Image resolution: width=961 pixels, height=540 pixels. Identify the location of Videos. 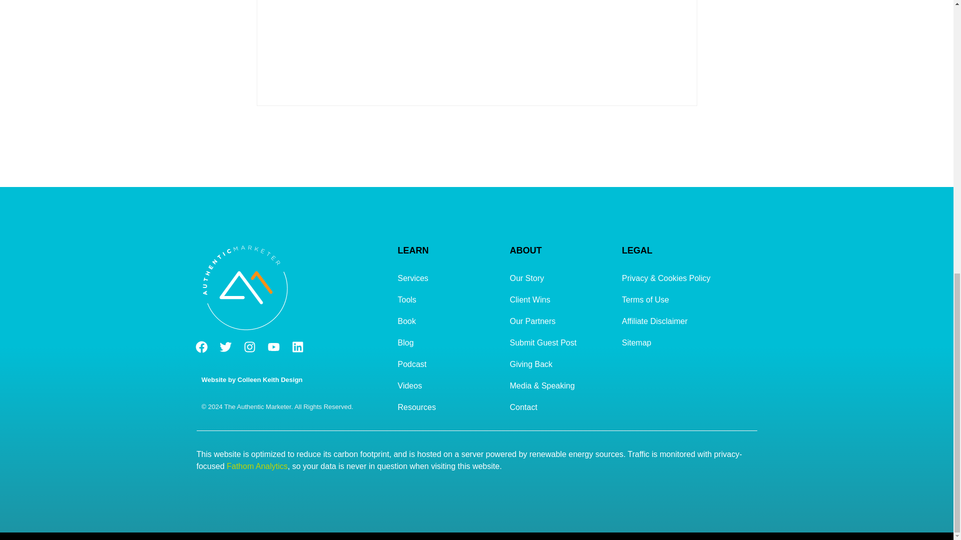
(448, 385).